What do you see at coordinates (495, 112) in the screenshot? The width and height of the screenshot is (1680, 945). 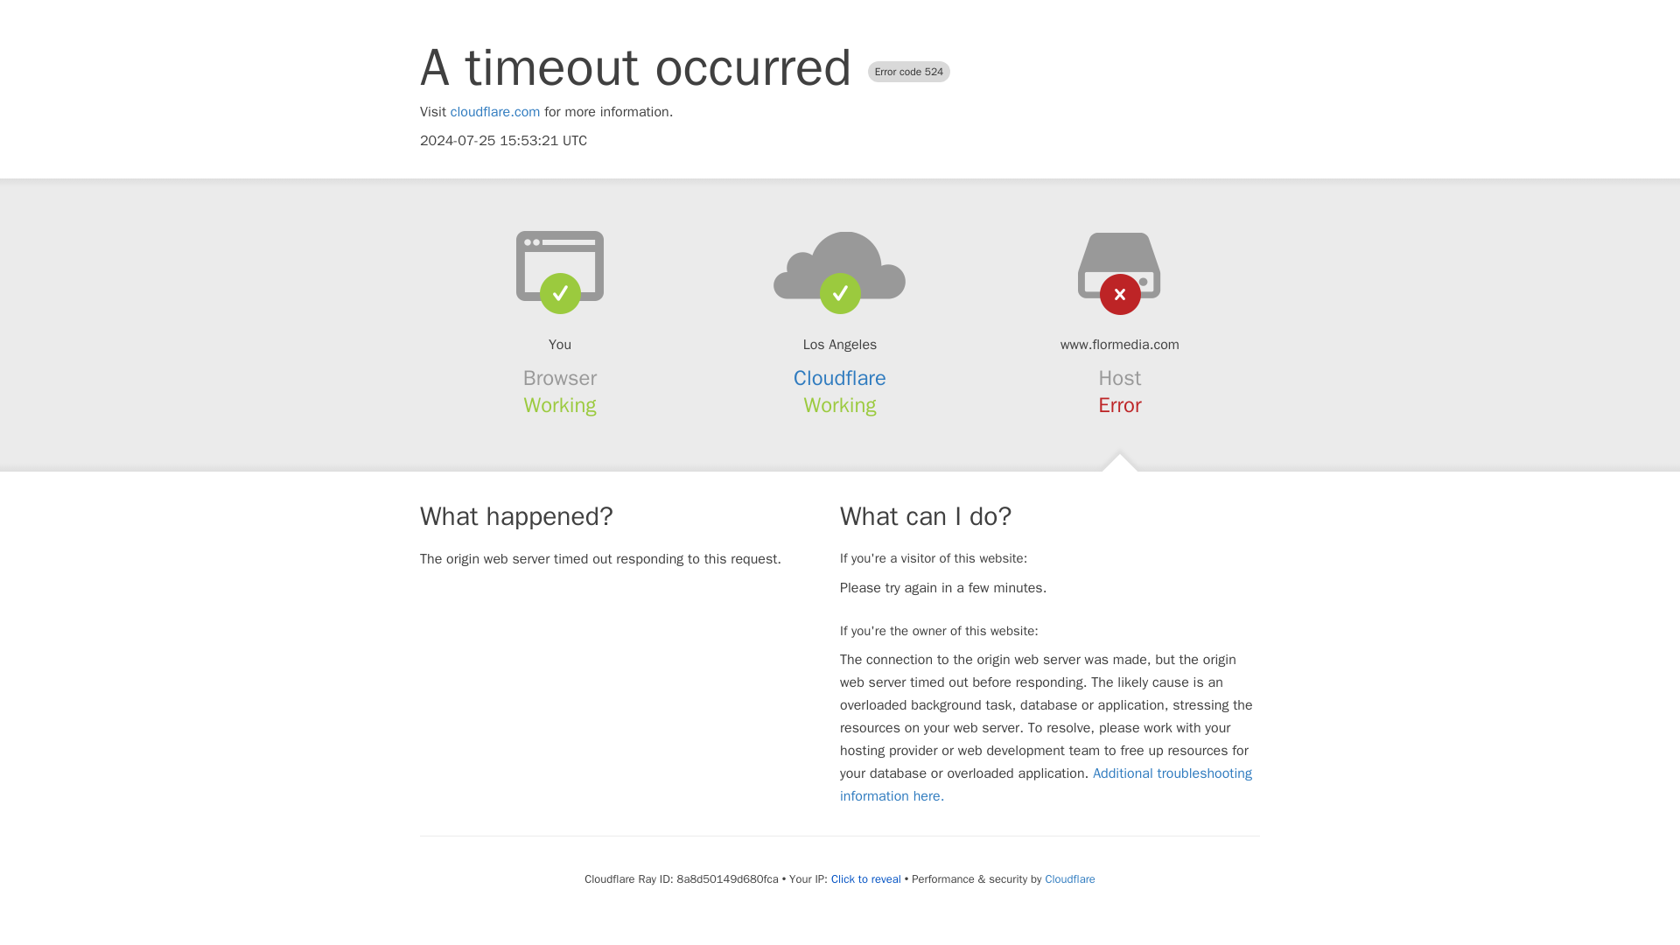 I see `cloudflare.com` at bounding box center [495, 112].